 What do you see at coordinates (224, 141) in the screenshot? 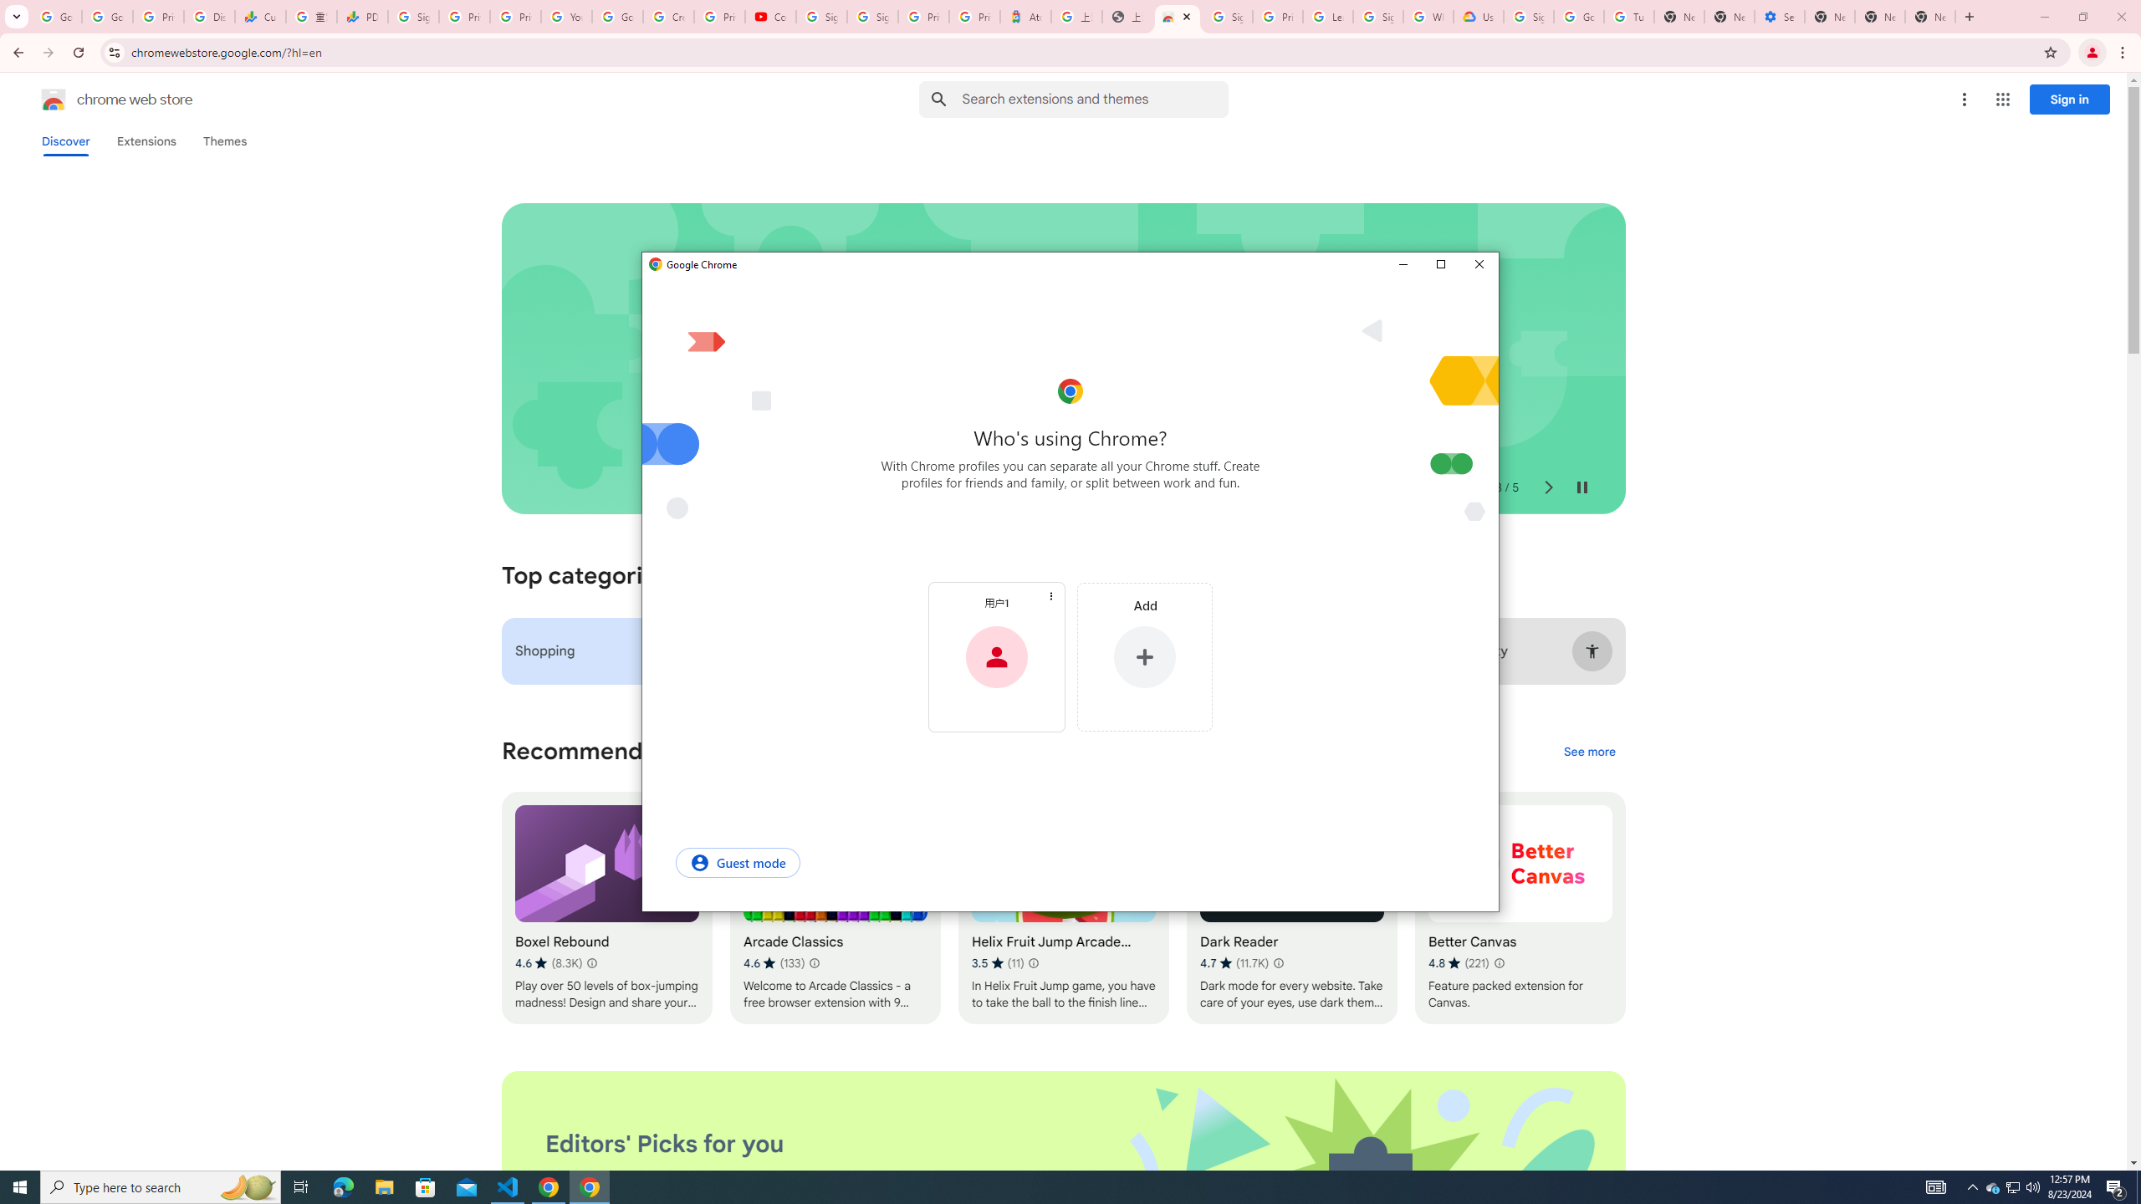
I see `Themes` at bounding box center [224, 141].